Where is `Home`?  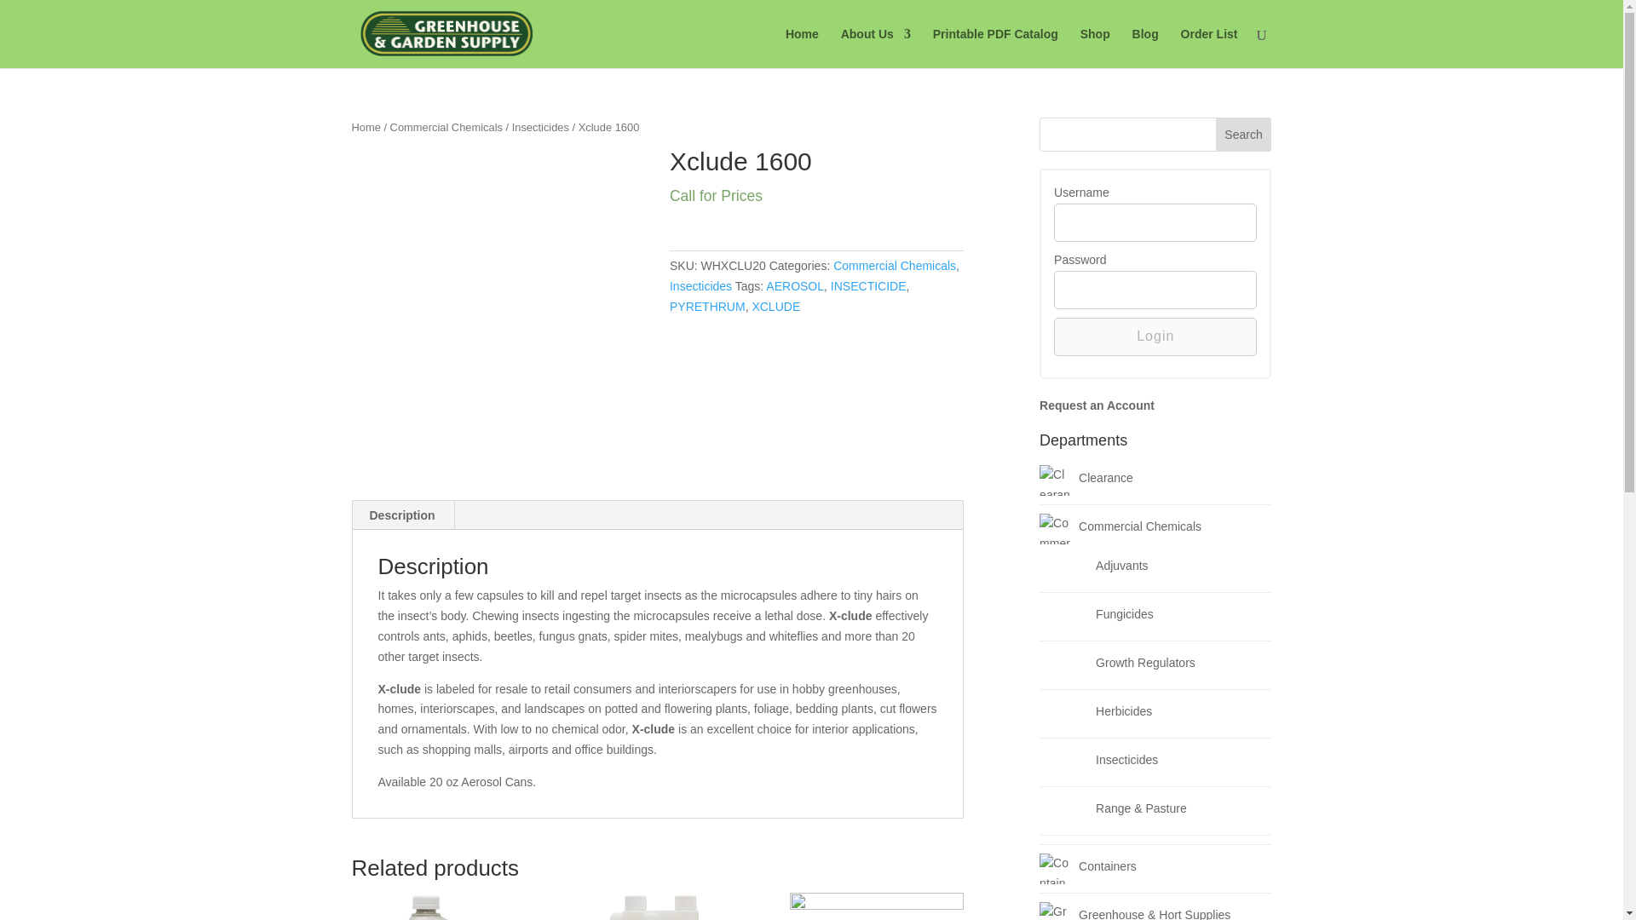
Home is located at coordinates (365, 126).